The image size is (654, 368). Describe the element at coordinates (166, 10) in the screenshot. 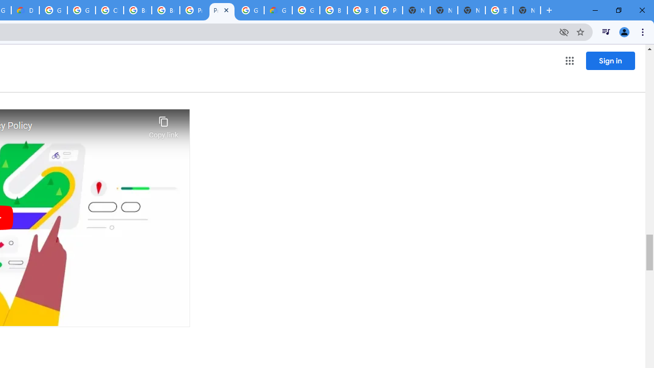

I see `Browse Chrome as a guest - Computer - Google Chrome Help` at that location.